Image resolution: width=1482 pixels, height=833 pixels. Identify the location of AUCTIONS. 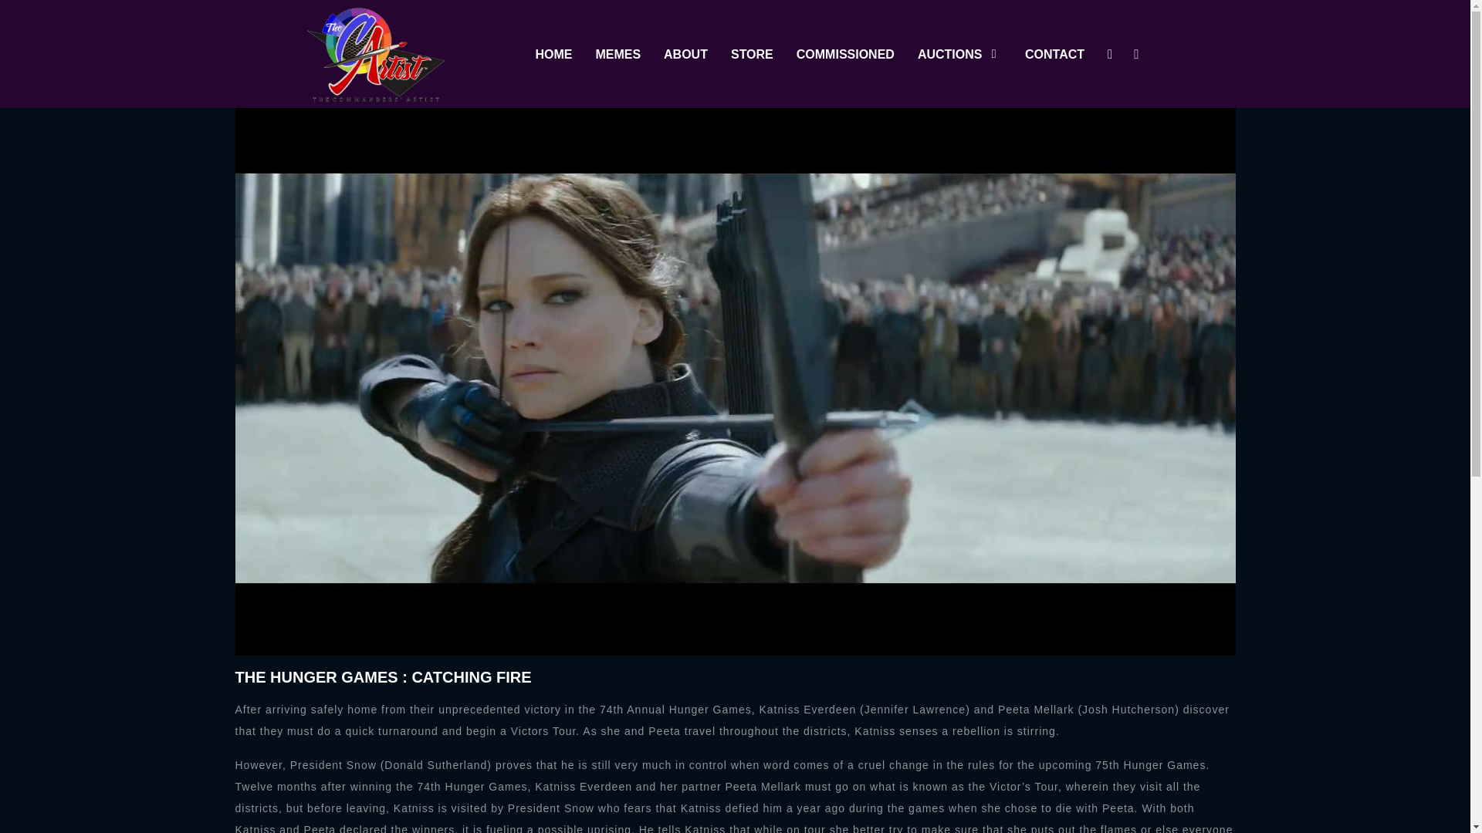
(959, 54).